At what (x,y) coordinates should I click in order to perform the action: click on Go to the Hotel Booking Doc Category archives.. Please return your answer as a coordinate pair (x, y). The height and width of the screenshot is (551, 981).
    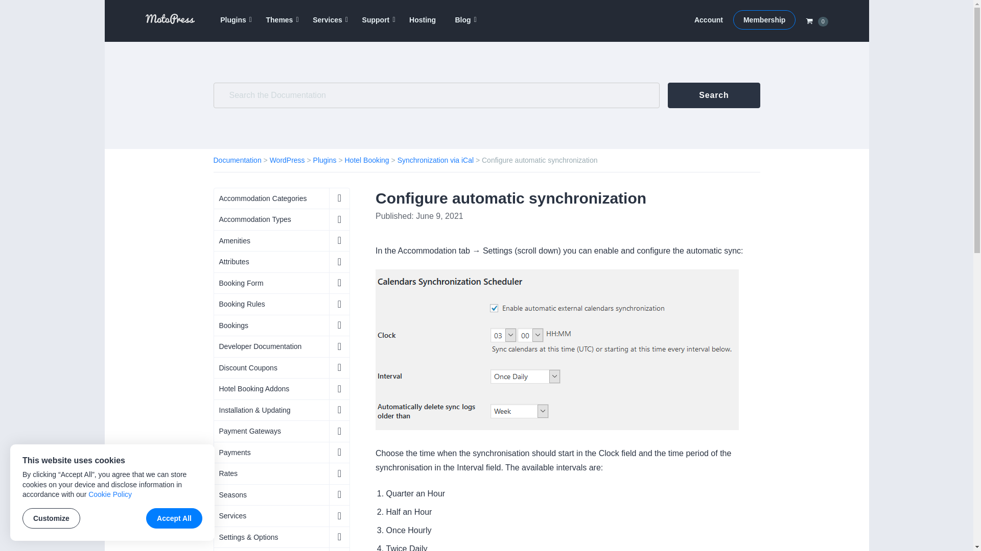
    Looking at the image, I should click on (366, 160).